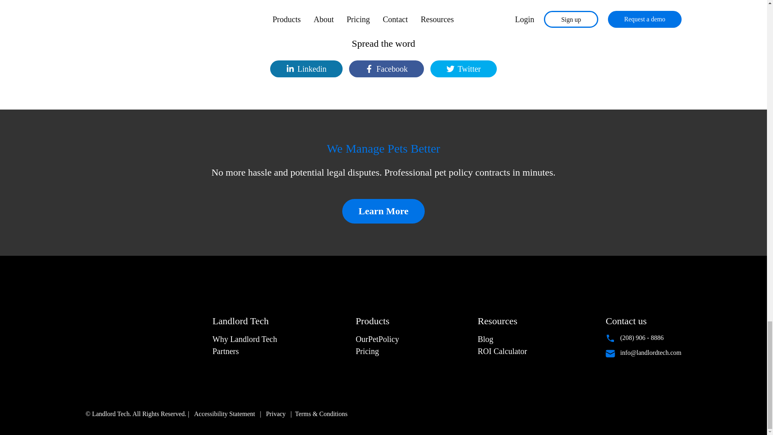 This screenshot has height=435, width=773. Describe the element at coordinates (386, 69) in the screenshot. I see `Facebook` at that location.